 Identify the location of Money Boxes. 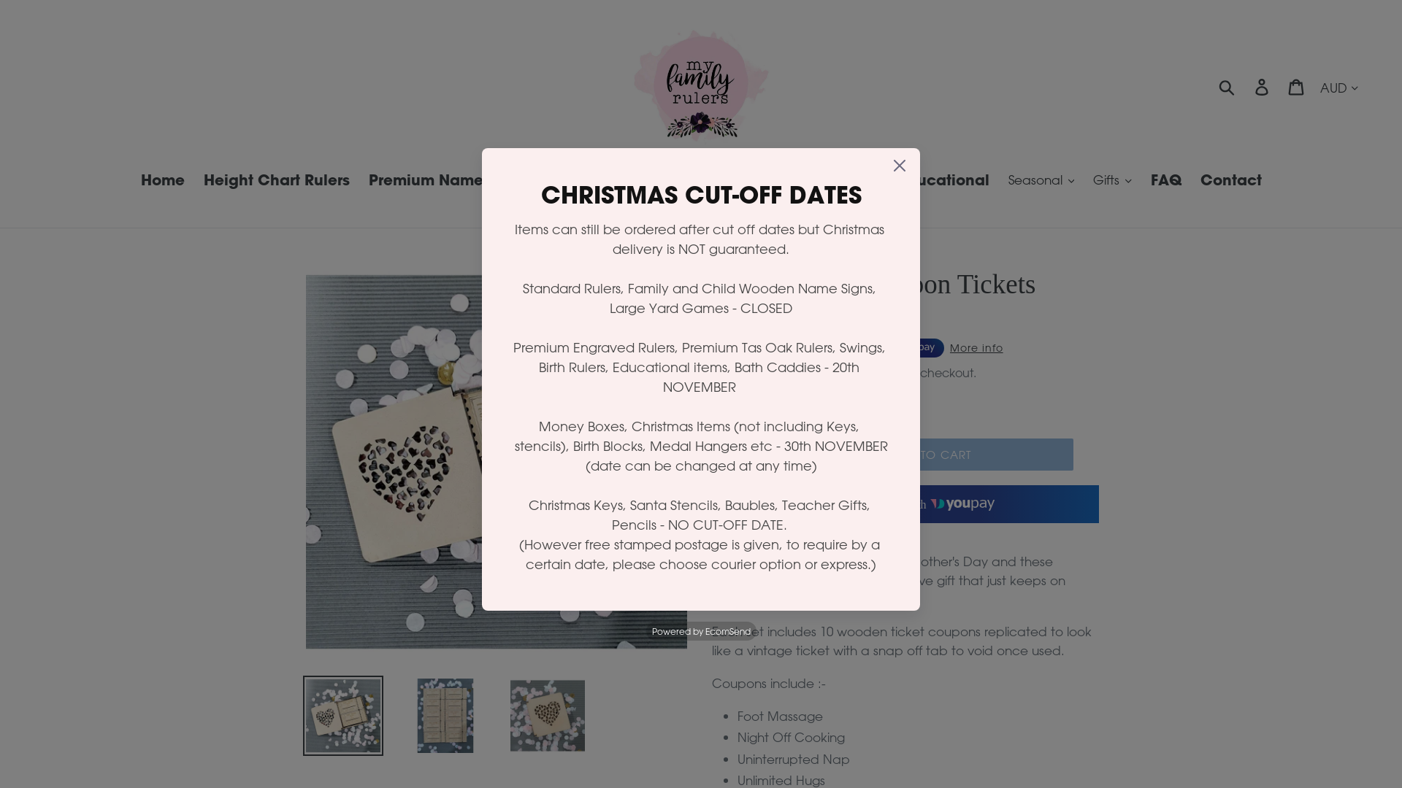
(830, 181).